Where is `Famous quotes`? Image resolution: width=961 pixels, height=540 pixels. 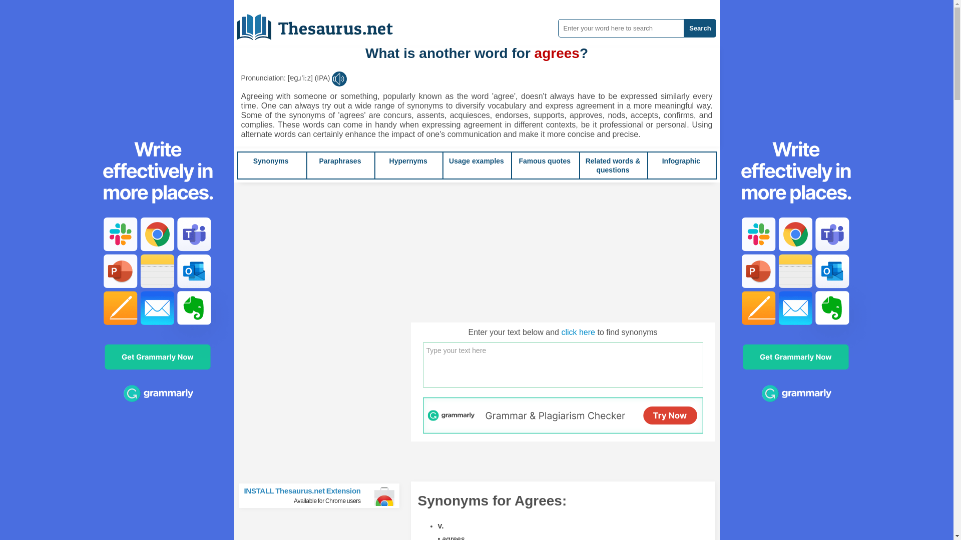
Famous quotes is located at coordinates (545, 161).